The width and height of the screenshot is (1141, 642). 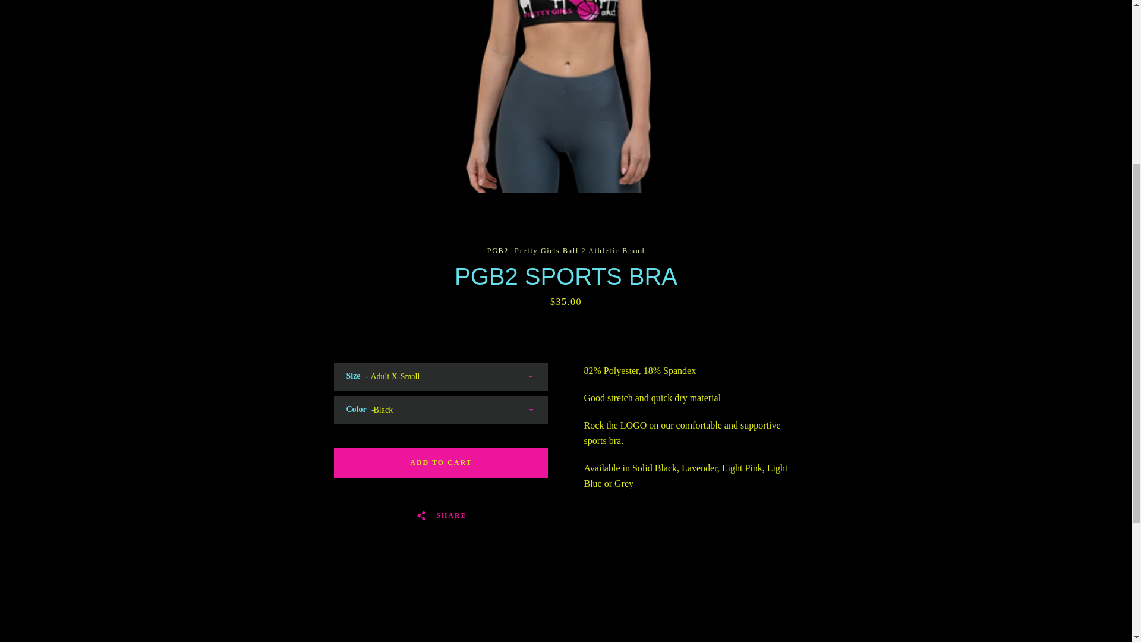 What do you see at coordinates (586, 323) in the screenshot?
I see `PGB2- Pretty Girls Ball 2 Athletic Brand` at bounding box center [586, 323].